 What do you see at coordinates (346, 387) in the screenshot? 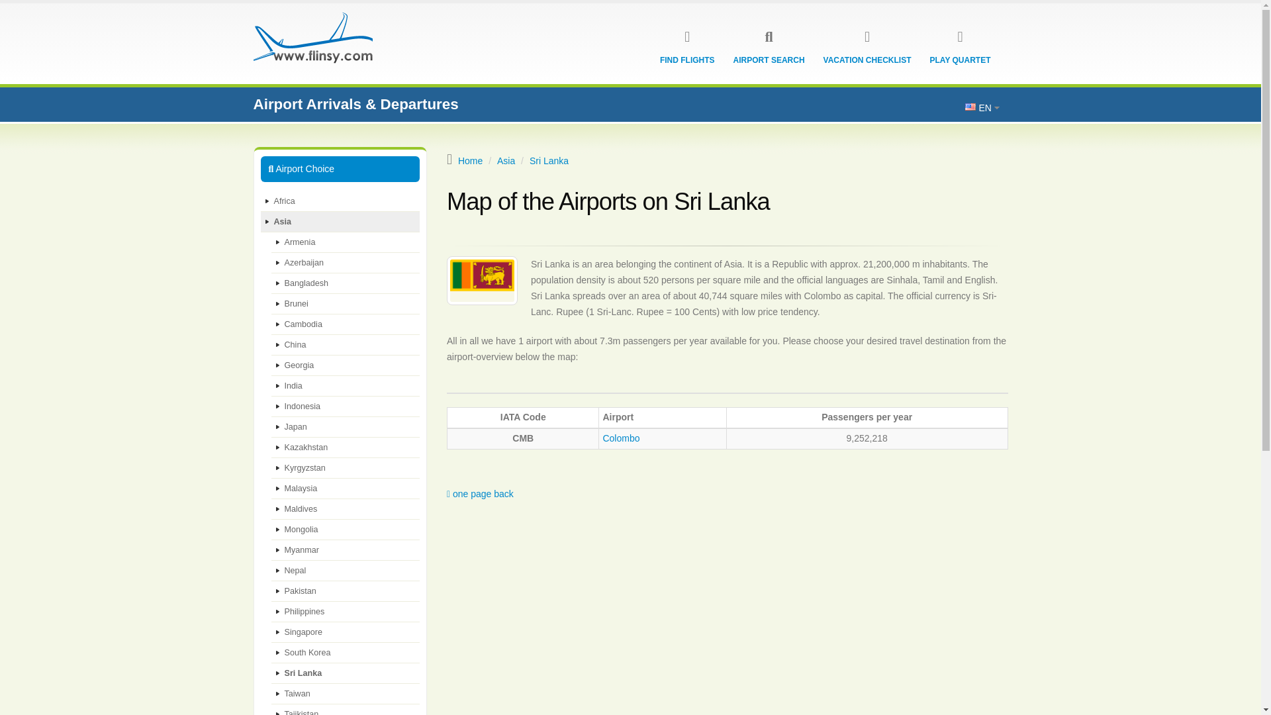
I see `India` at bounding box center [346, 387].